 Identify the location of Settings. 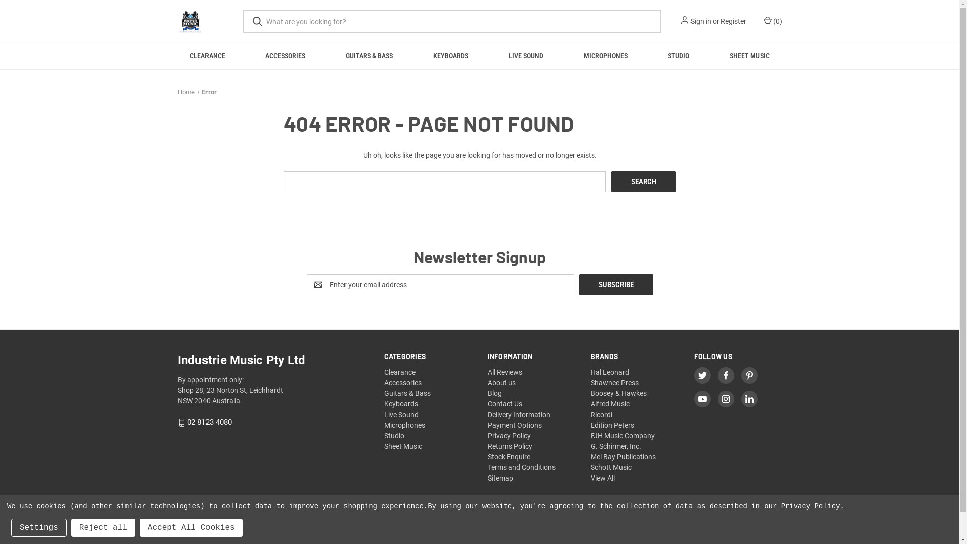
(39, 528).